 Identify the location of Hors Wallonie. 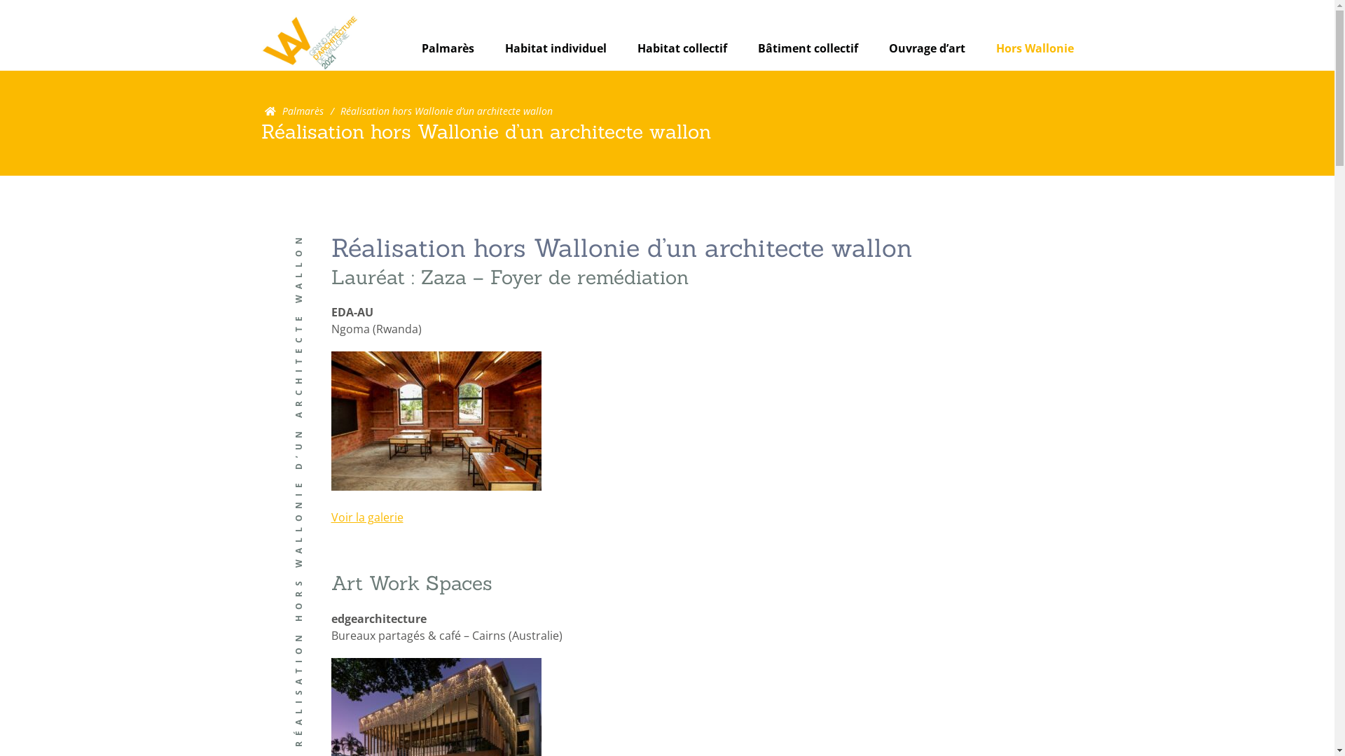
(1035, 48).